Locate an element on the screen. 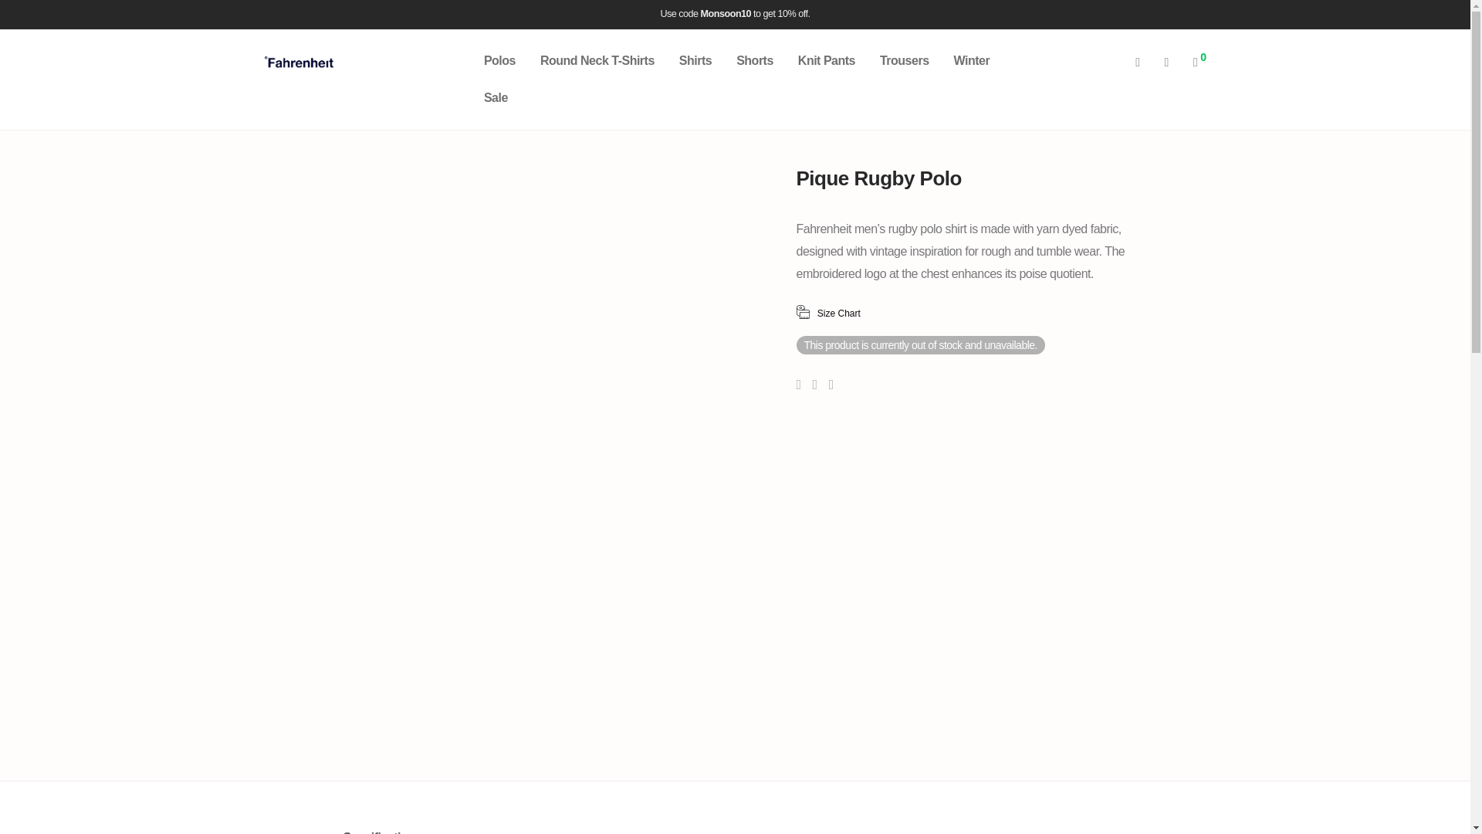  Round Neck T-Shirts is located at coordinates (597, 60).